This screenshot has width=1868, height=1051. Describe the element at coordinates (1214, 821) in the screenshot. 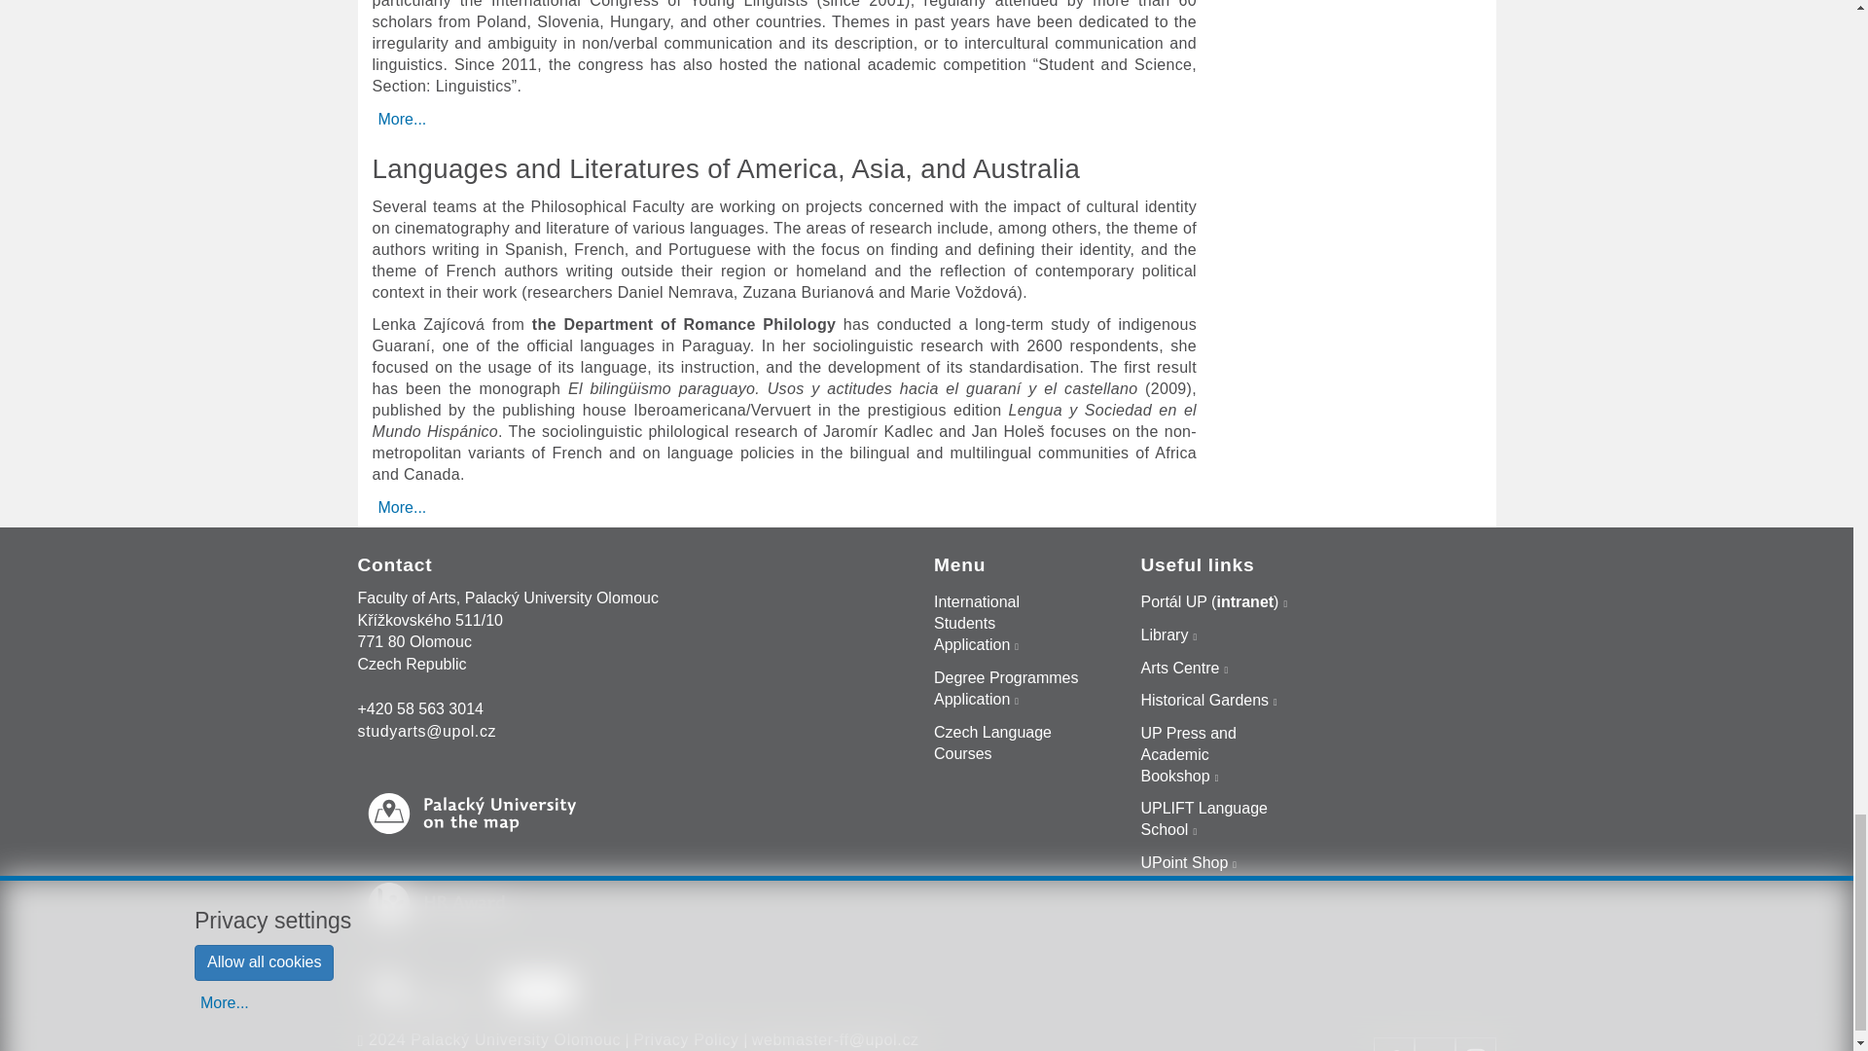

I see `Opens internal link in current window` at that location.